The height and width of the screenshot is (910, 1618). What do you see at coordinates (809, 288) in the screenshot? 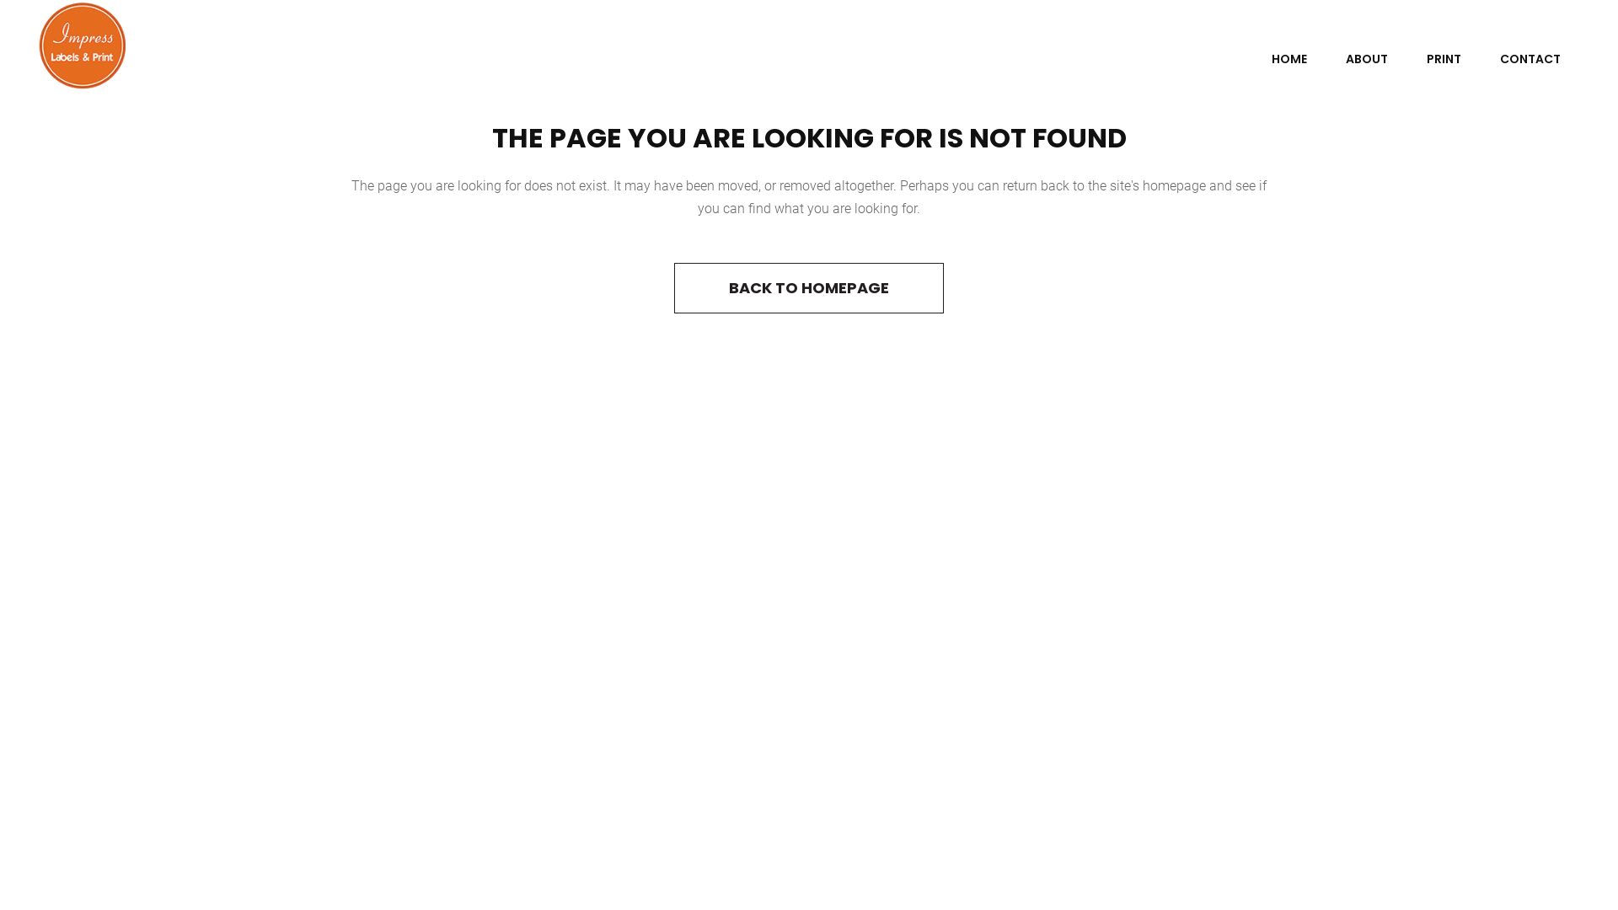
I see `BACK TO HOMEPAGE` at bounding box center [809, 288].